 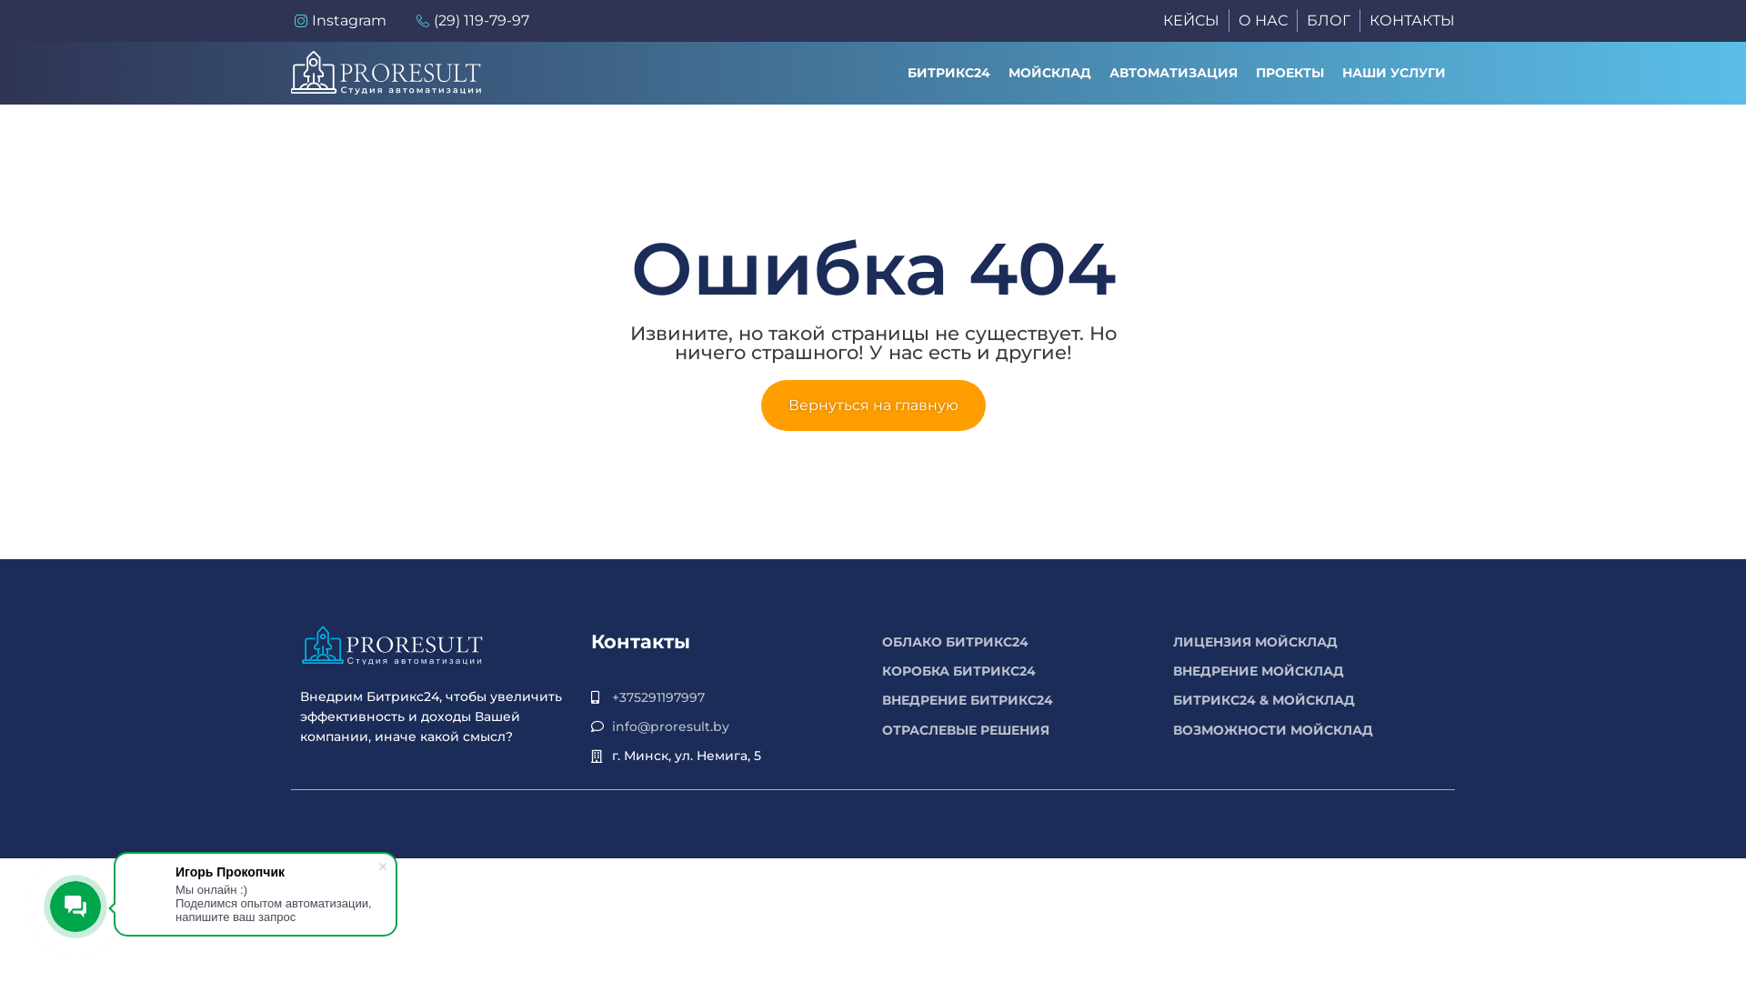 What do you see at coordinates (669, 726) in the screenshot?
I see `info@proresult.by` at bounding box center [669, 726].